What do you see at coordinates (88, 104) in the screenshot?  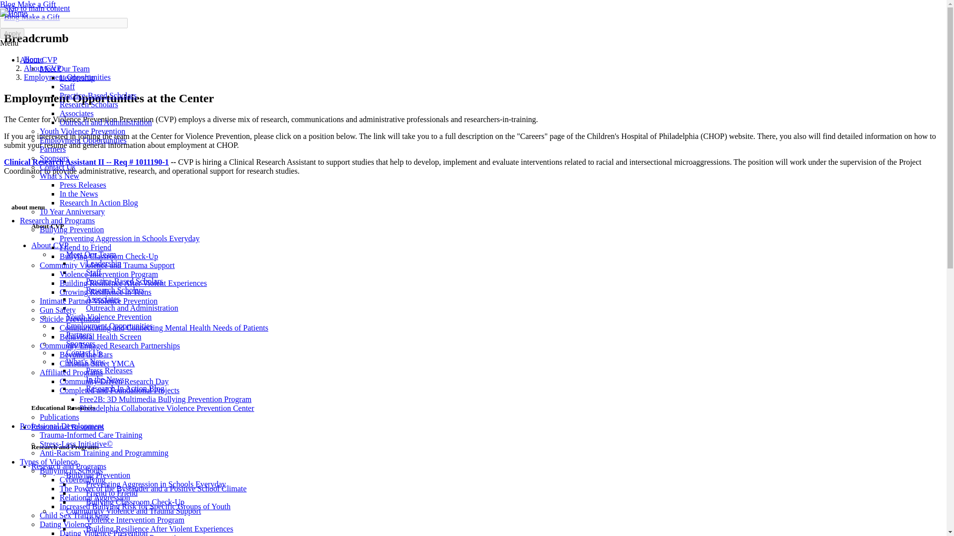 I see `Research Scholars` at bounding box center [88, 104].